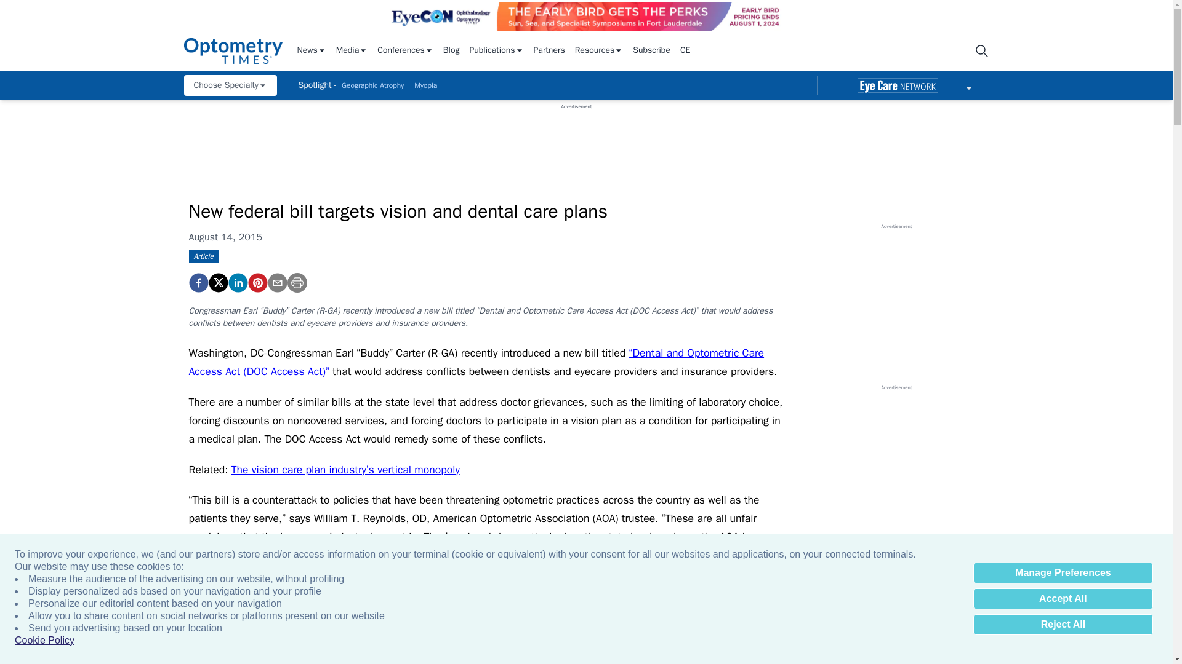 This screenshot has width=1182, height=664. I want to click on New federal bill targets vision and dental care plans, so click(257, 283).